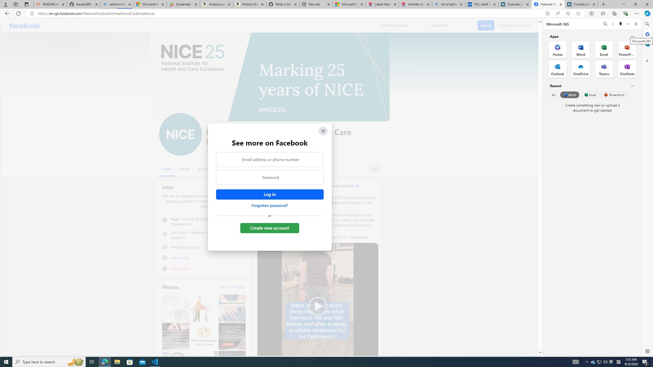 This screenshot has height=367, width=653. I want to click on NCL Adult Asthma Inhaler Choice Guideline, so click(482, 4).